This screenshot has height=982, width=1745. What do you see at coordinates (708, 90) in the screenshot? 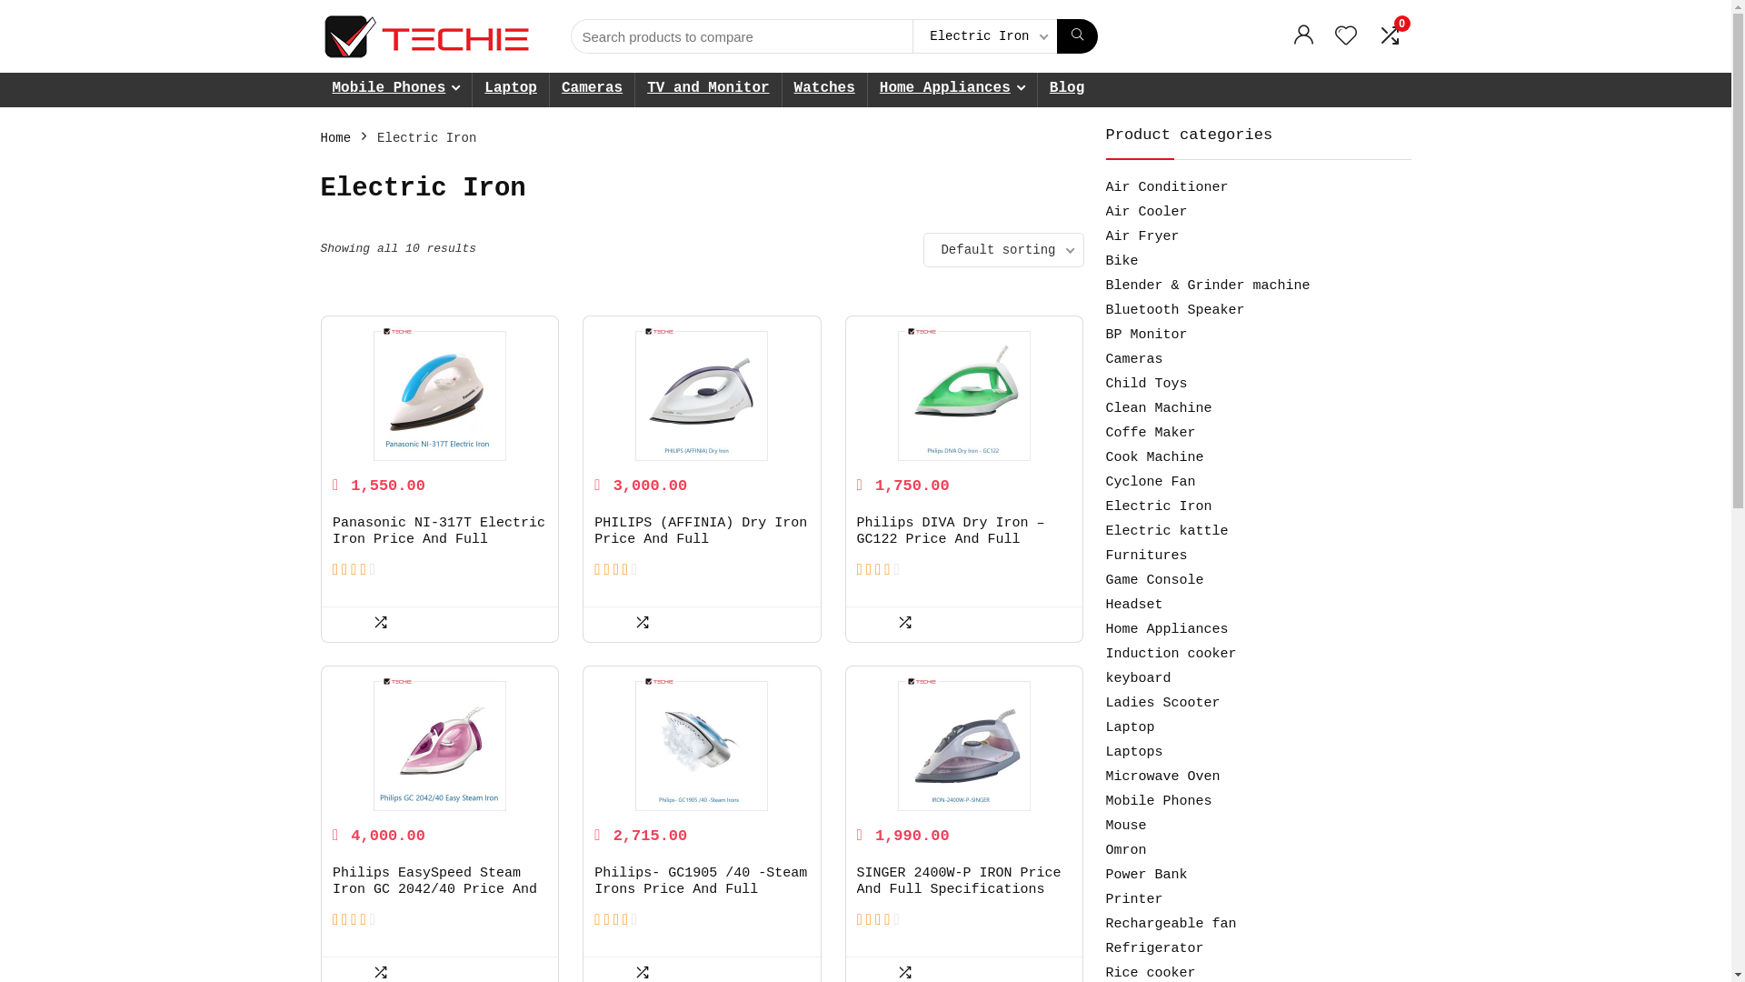
I see `TV and Monitor` at bounding box center [708, 90].